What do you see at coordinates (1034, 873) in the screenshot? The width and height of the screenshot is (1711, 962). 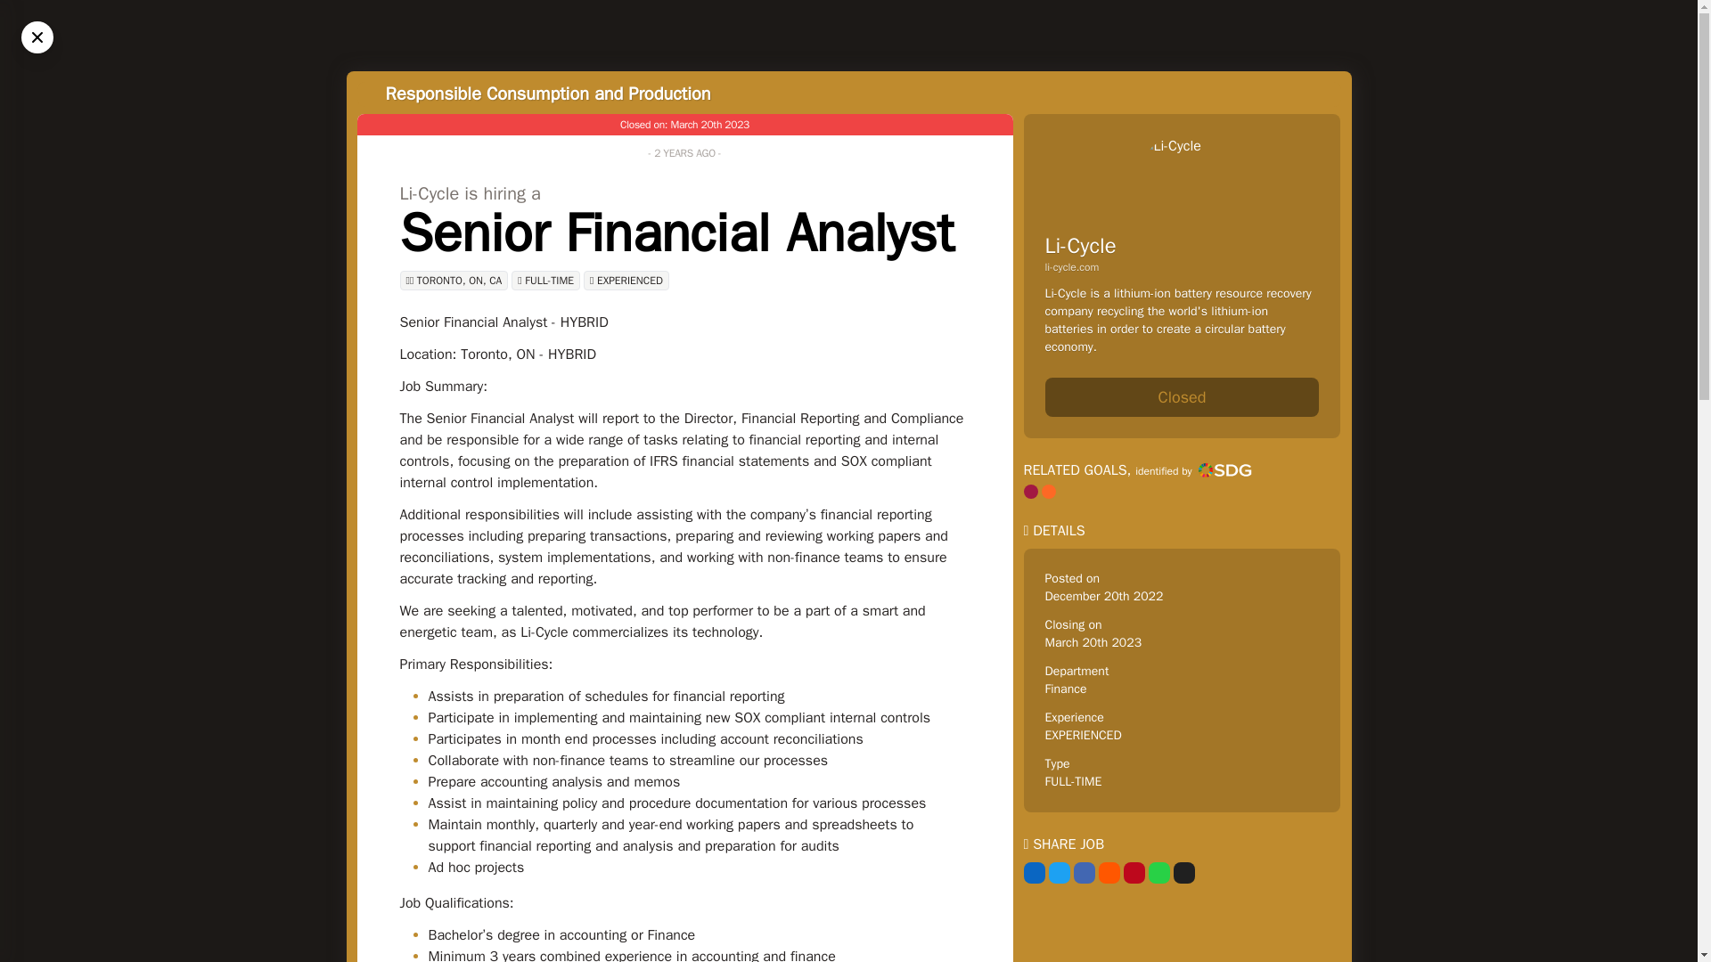 I see `share on linkedin` at bounding box center [1034, 873].